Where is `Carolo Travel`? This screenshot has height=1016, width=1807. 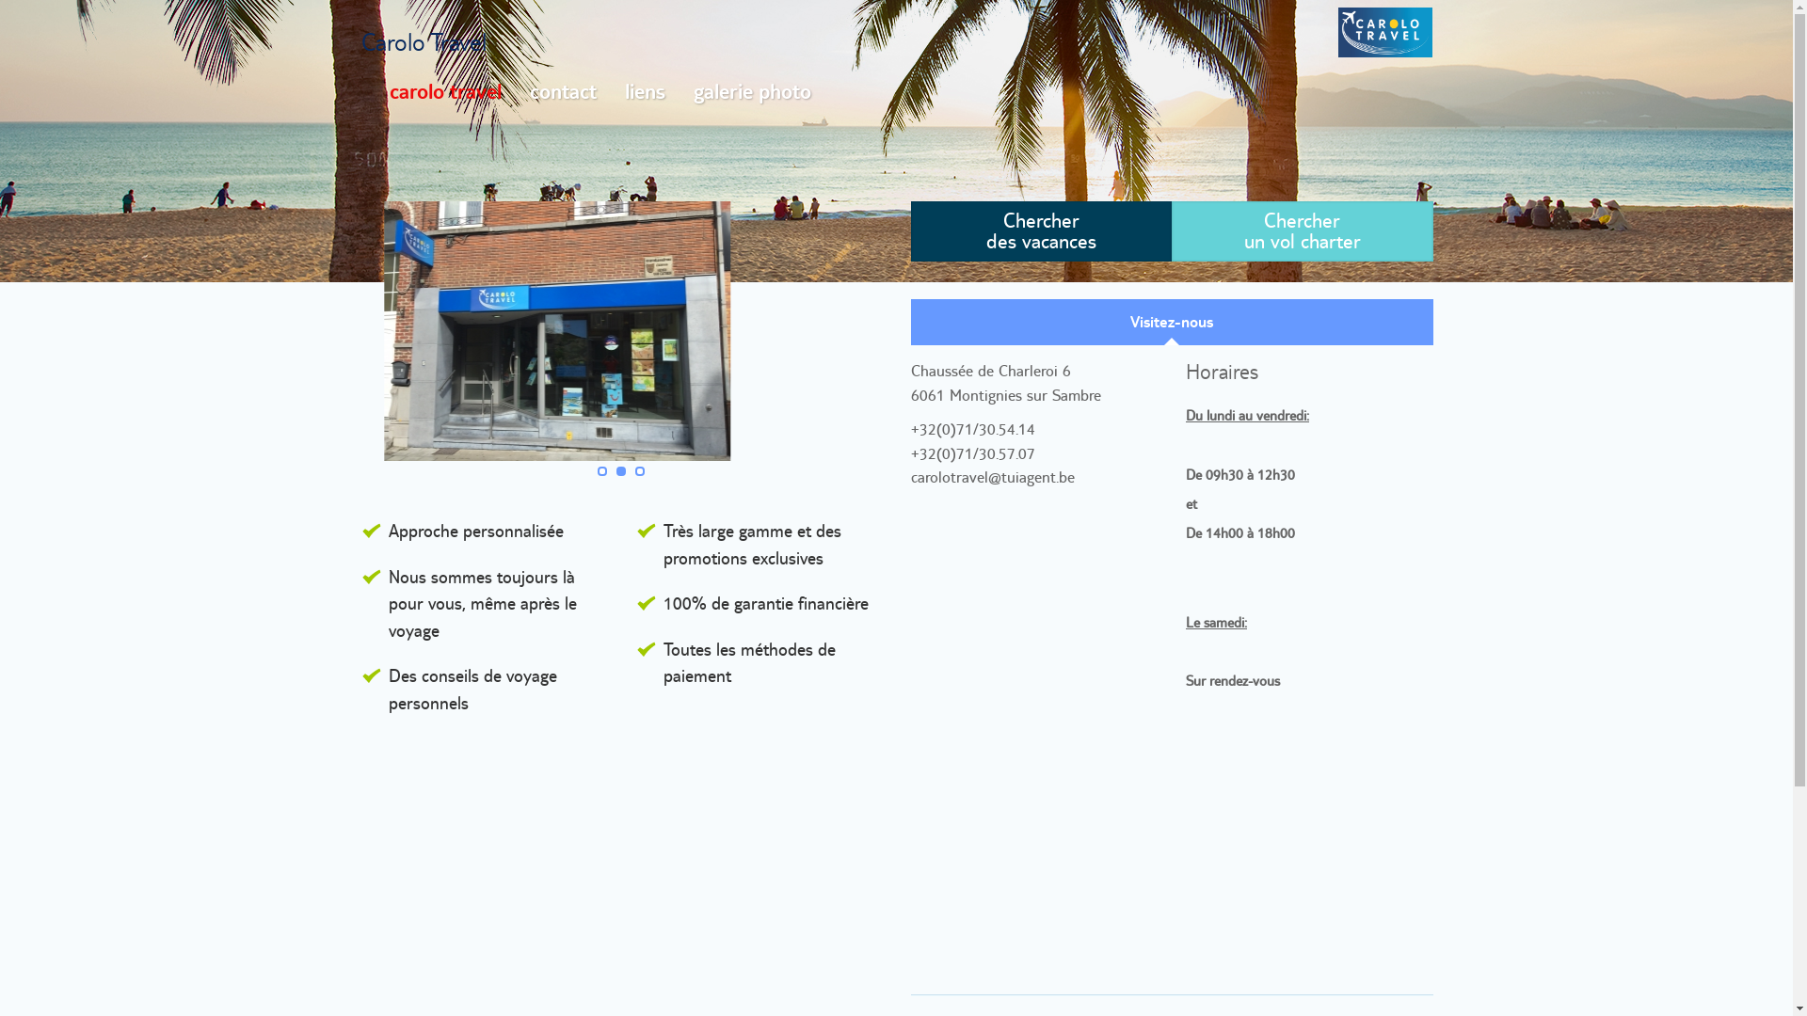 Carolo Travel is located at coordinates (424, 41).